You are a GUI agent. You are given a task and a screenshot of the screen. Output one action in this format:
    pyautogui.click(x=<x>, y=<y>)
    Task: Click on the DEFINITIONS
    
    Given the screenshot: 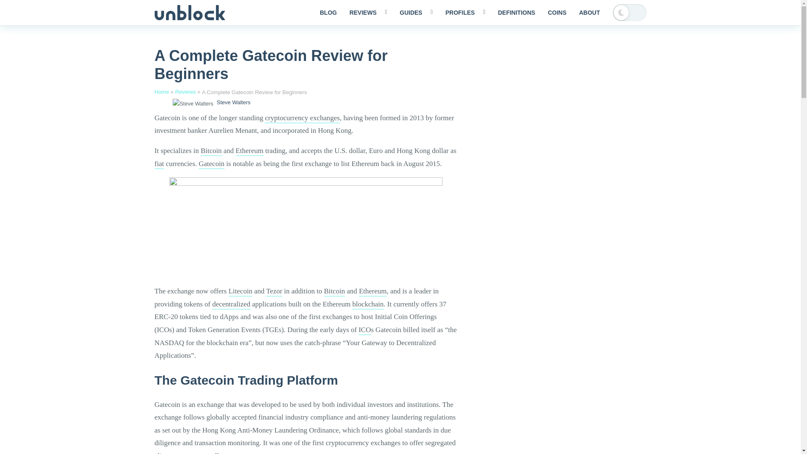 What is the action you would take?
    pyautogui.click(x=516, y=13)
    